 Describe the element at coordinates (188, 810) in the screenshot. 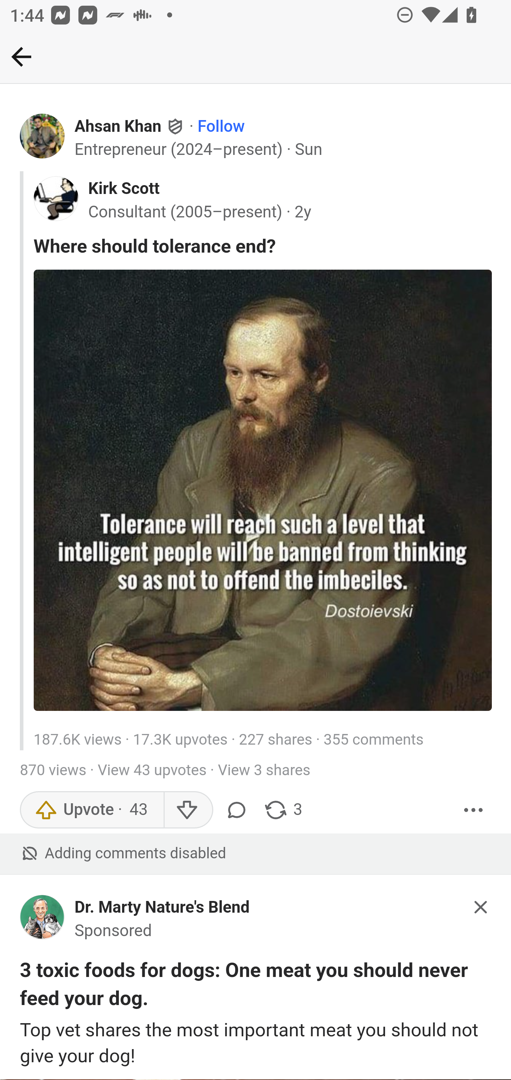

I see `Downvote` at that location.